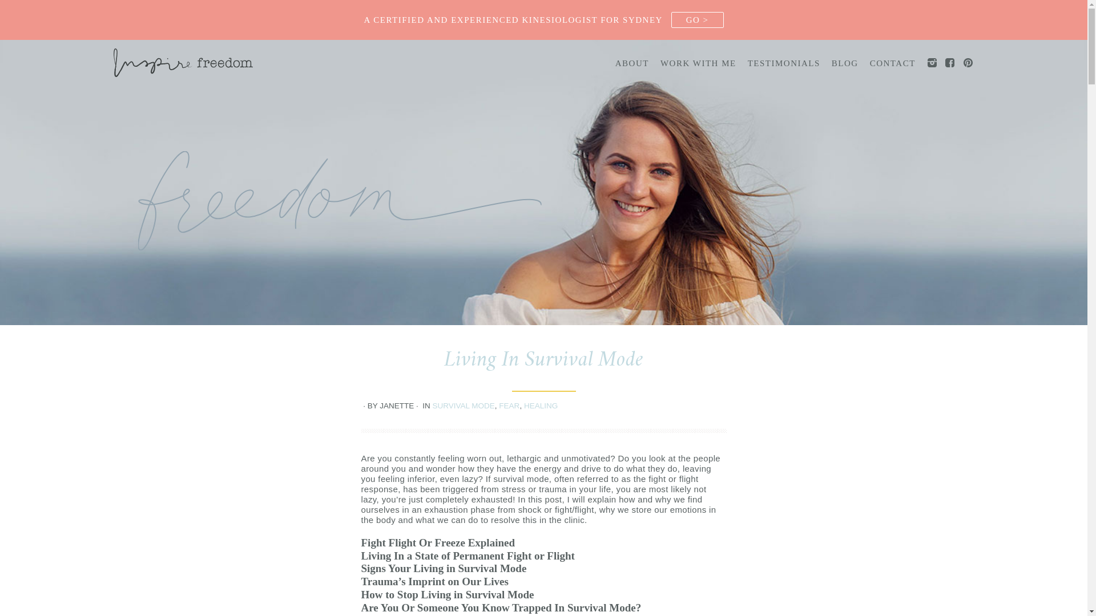 The width and height of the screenshot is (1096, 616). Describe the element at coordinates (932, 63) in the screenshot. I see `INSTAGRAM` at that location.